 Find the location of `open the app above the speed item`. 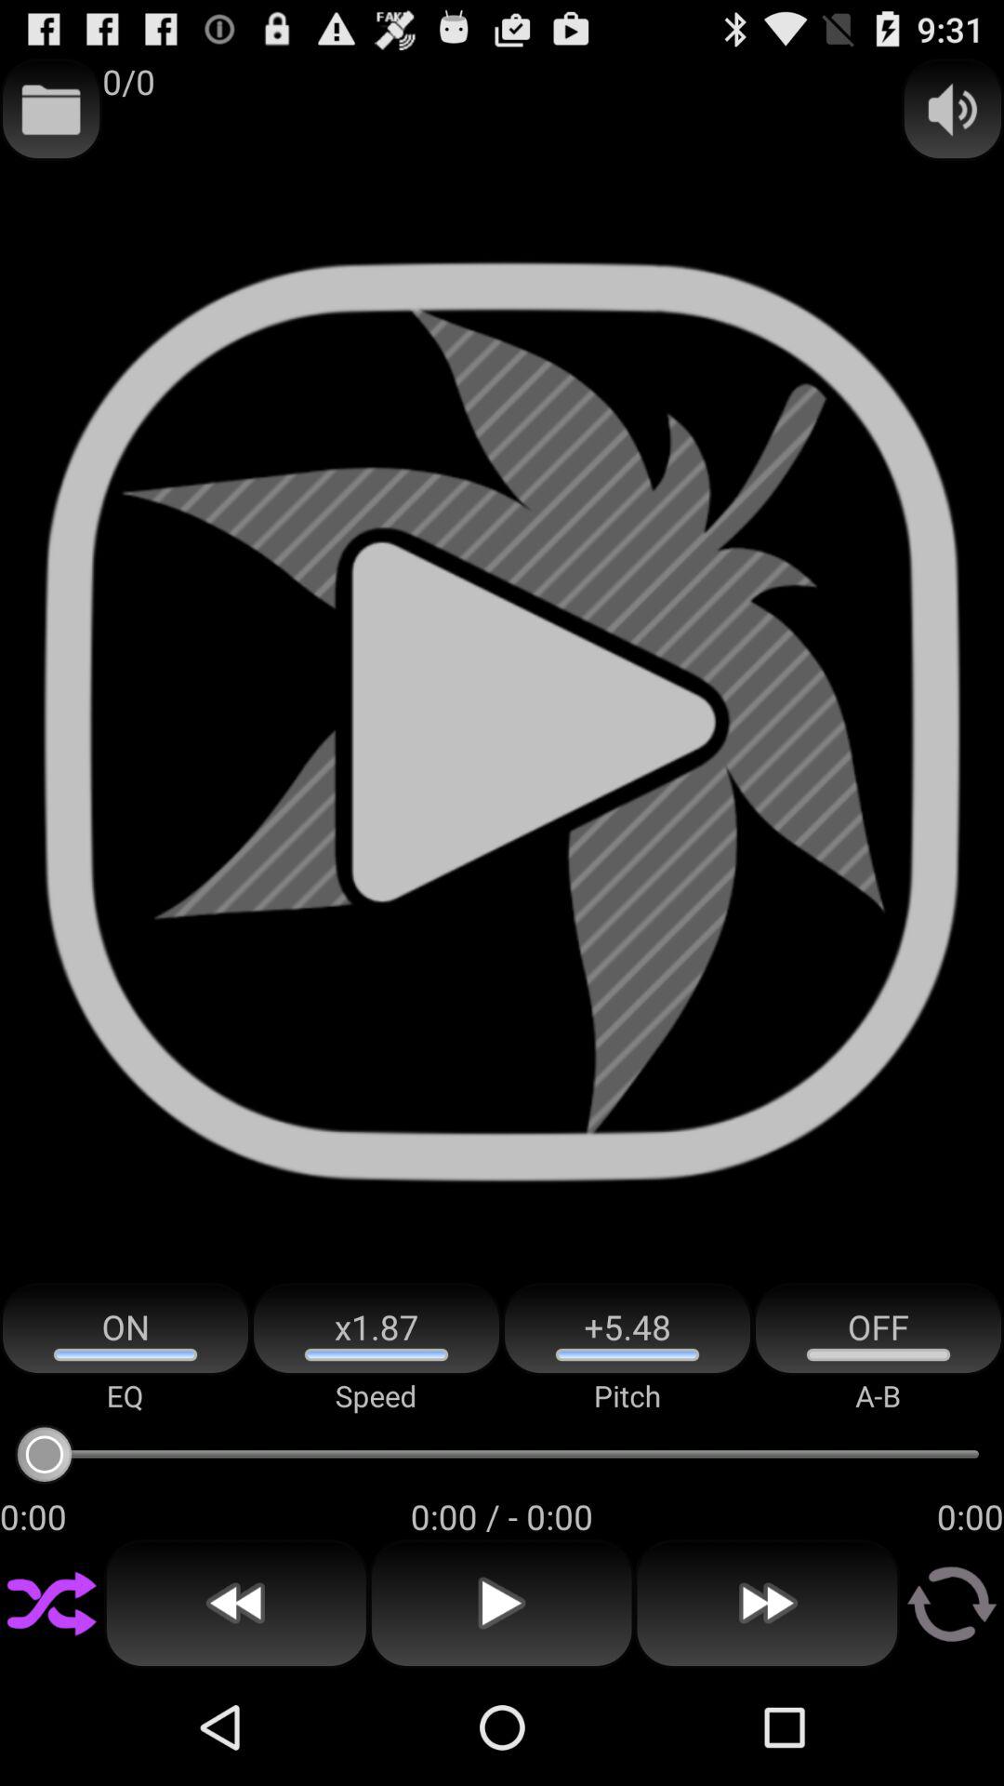

open the app above the speed item is located at coordinates (376, 1328).